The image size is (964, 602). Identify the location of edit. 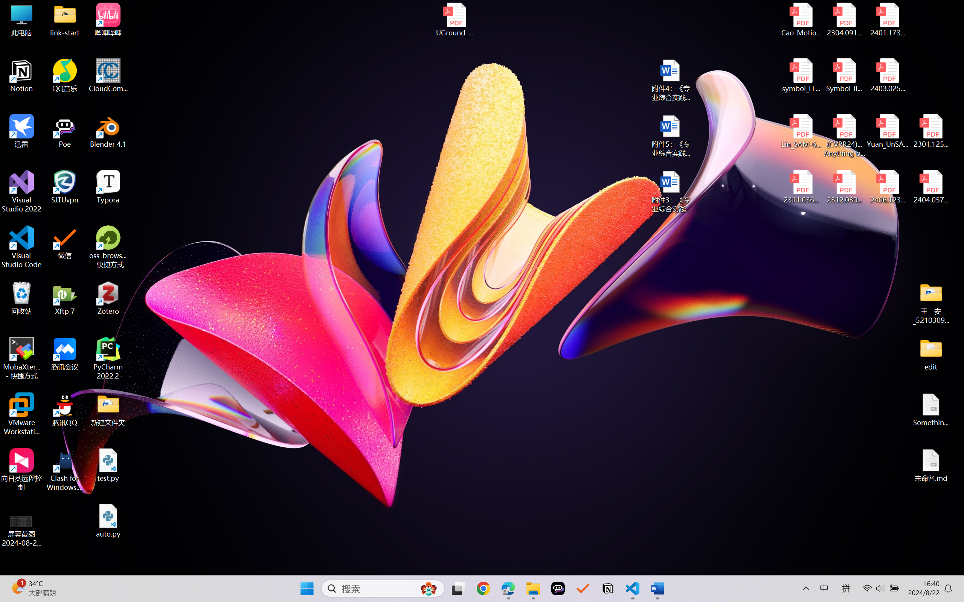
(931, 354).